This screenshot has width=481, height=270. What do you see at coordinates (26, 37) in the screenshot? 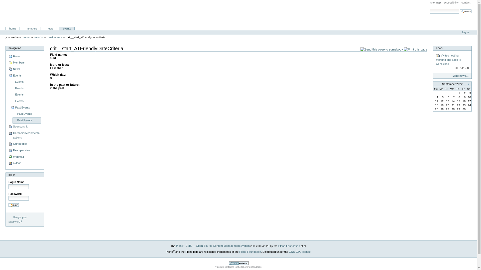
I see `home` at bounding box center [26, 37].